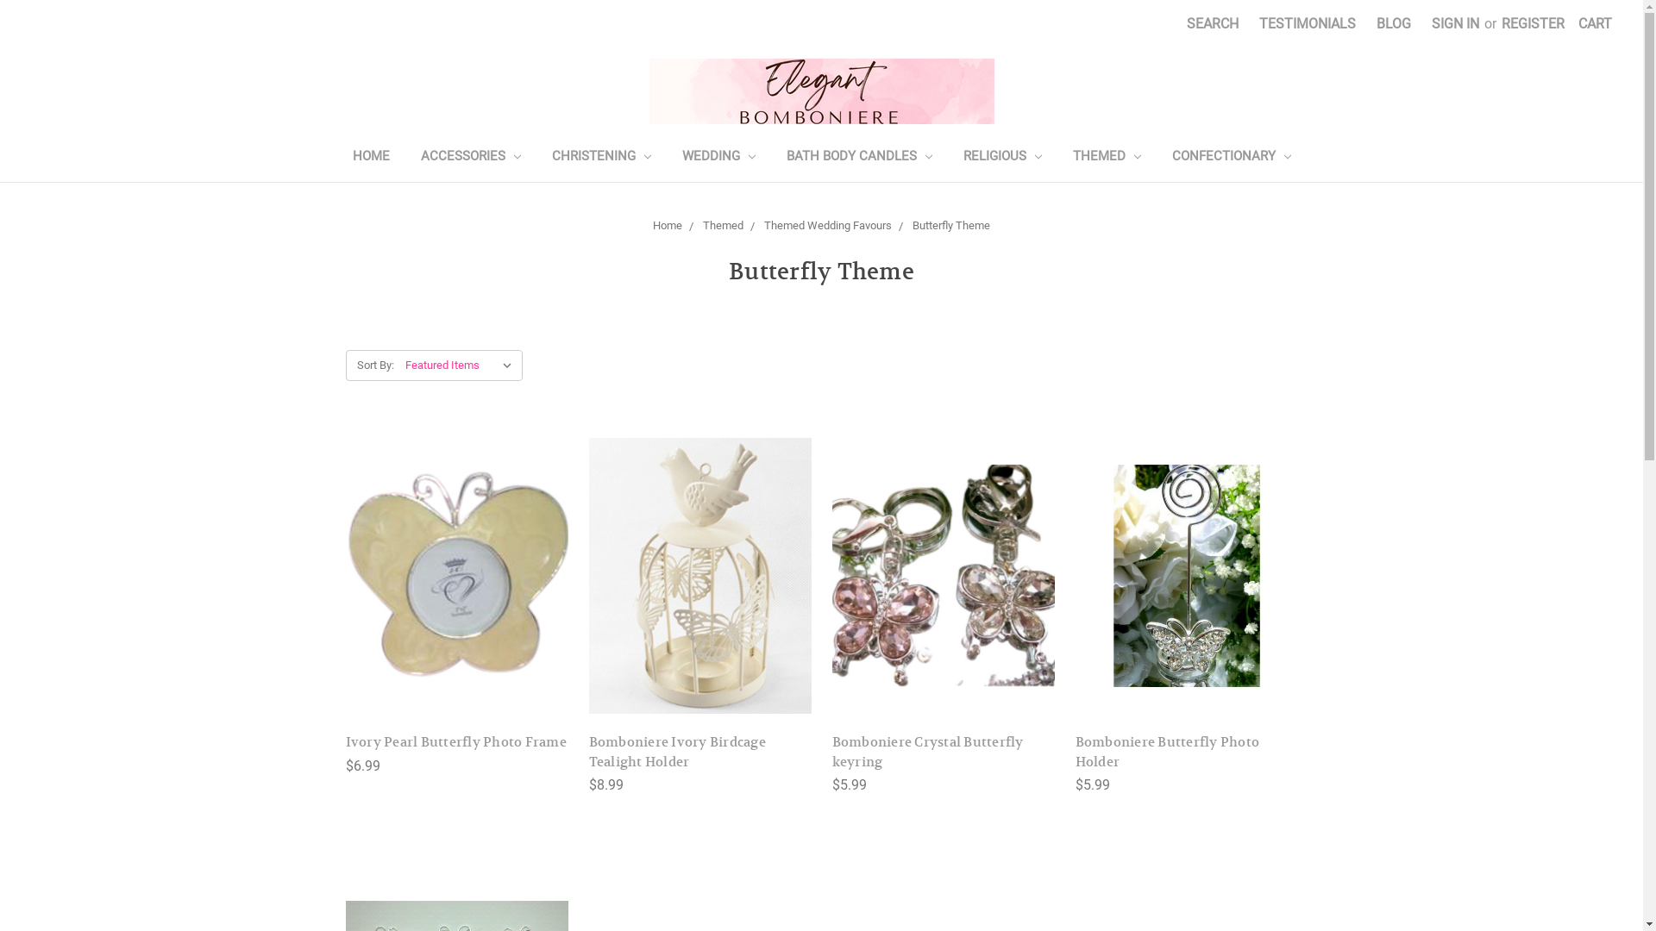 This screenshot has width=1656, height=931. I want to click on Bomboniere Butterfly Photo Holder, so click(1167, 752).